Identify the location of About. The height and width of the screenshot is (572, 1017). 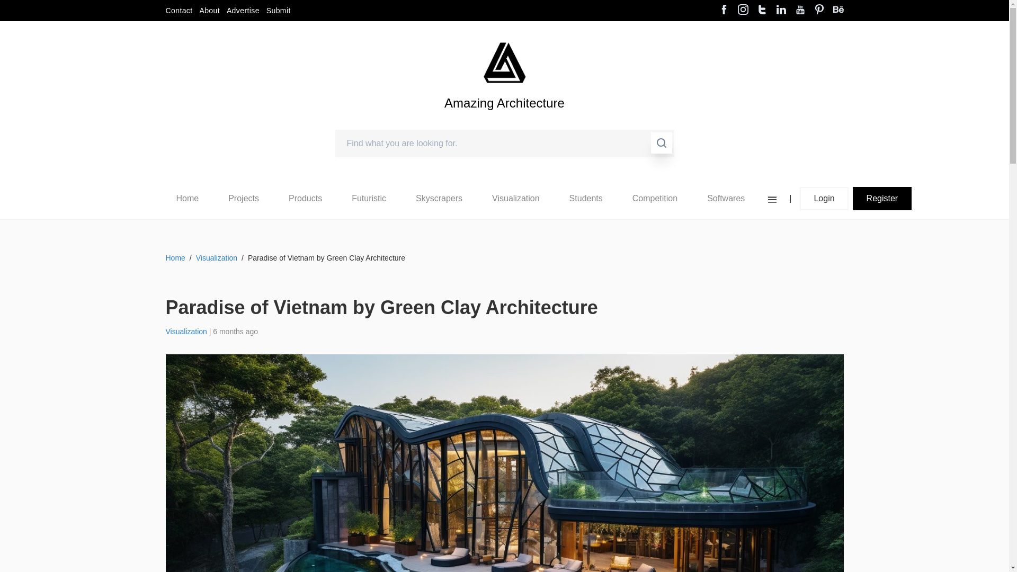
(209, 11).